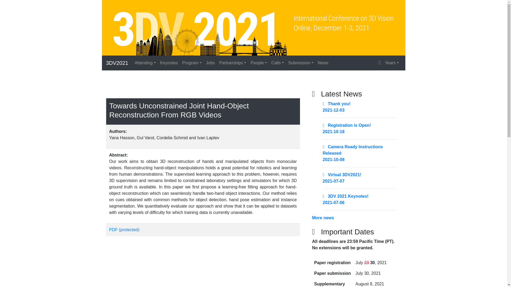  I want to click on Years, so click(392, 63).